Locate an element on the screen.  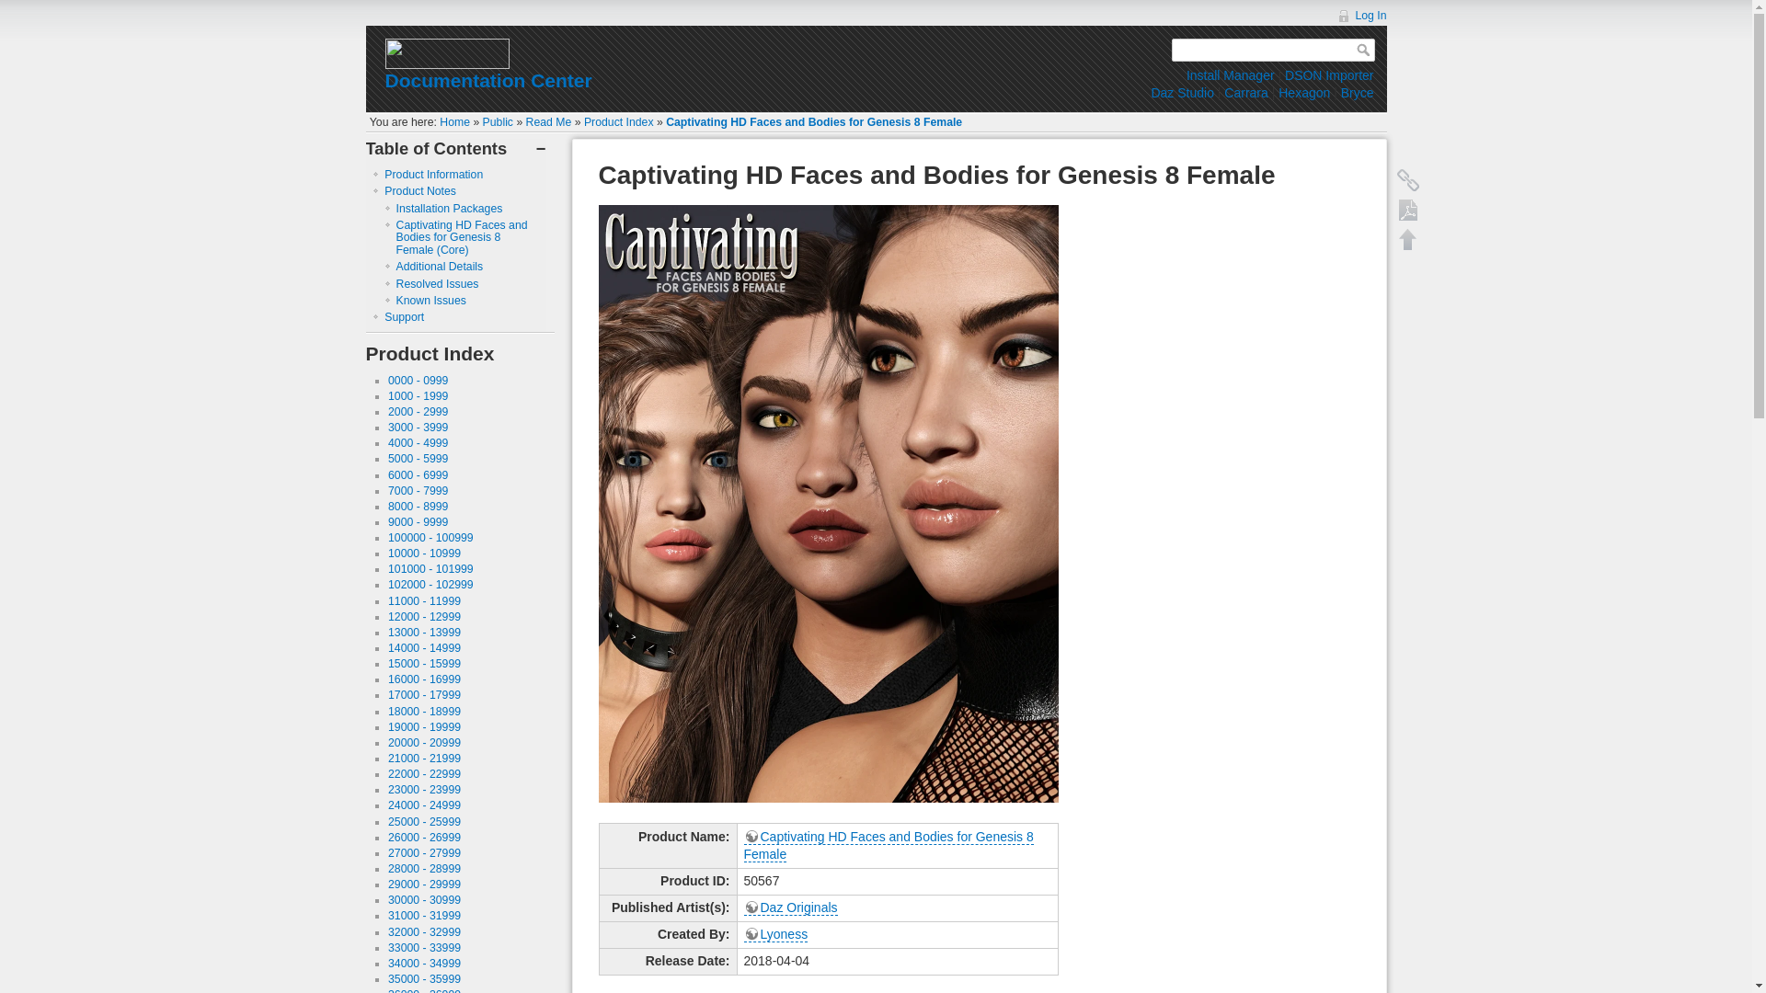
1000 - 1999 is located at coordinates (418, 396).